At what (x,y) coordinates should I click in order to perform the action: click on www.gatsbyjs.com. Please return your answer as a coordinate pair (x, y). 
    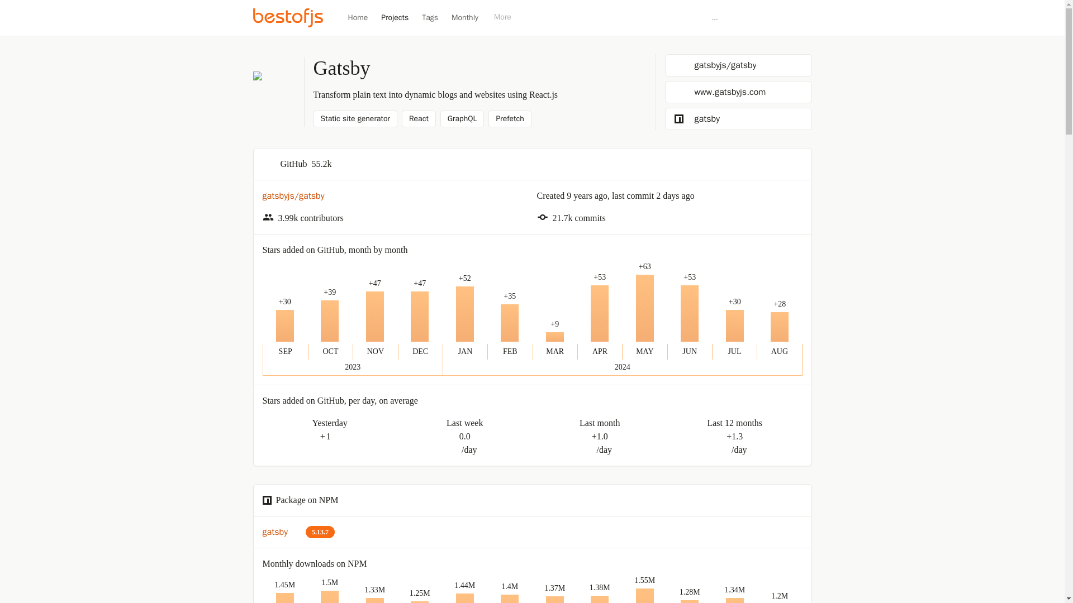
    Looking at the image, I should click on (739, 92).